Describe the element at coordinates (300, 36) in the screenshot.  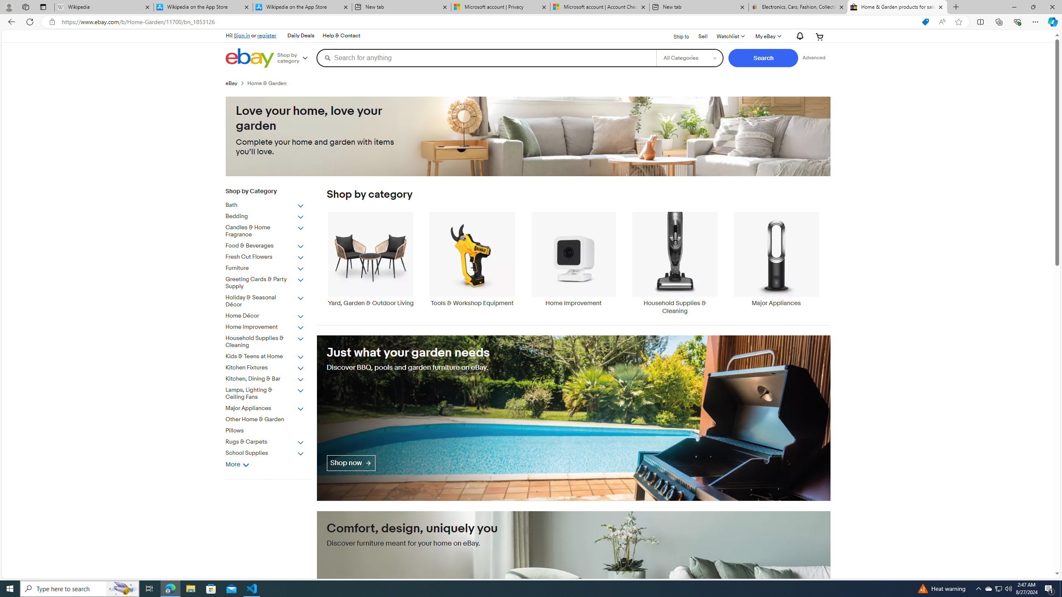
I see `Daily Deals` at that location.